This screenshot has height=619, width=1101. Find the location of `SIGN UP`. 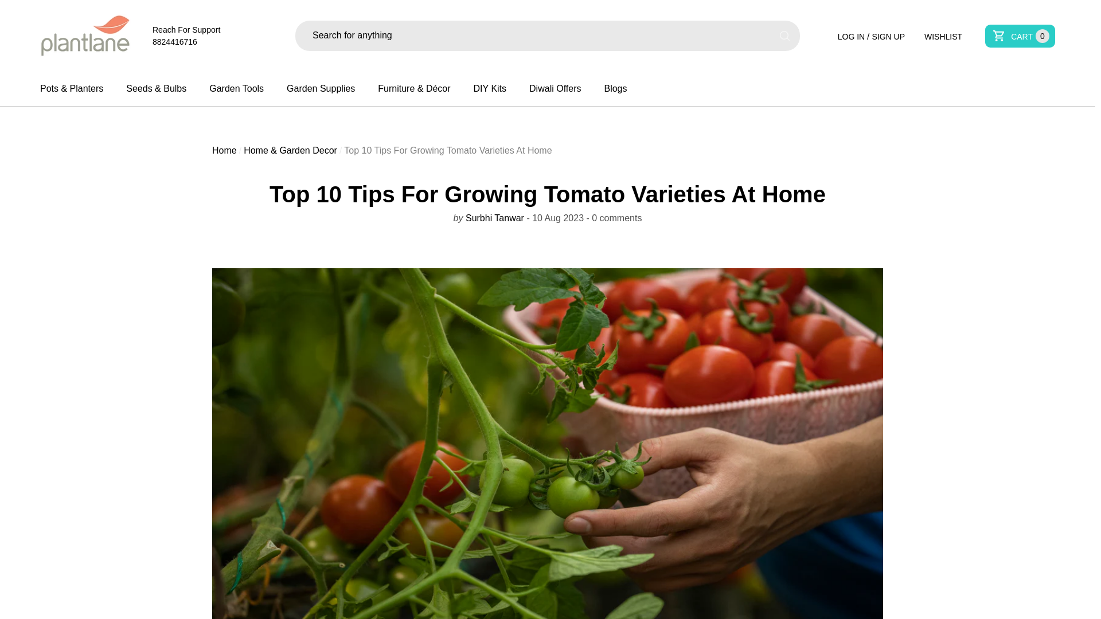

SIGN UP is located at coordinates (851, 37).